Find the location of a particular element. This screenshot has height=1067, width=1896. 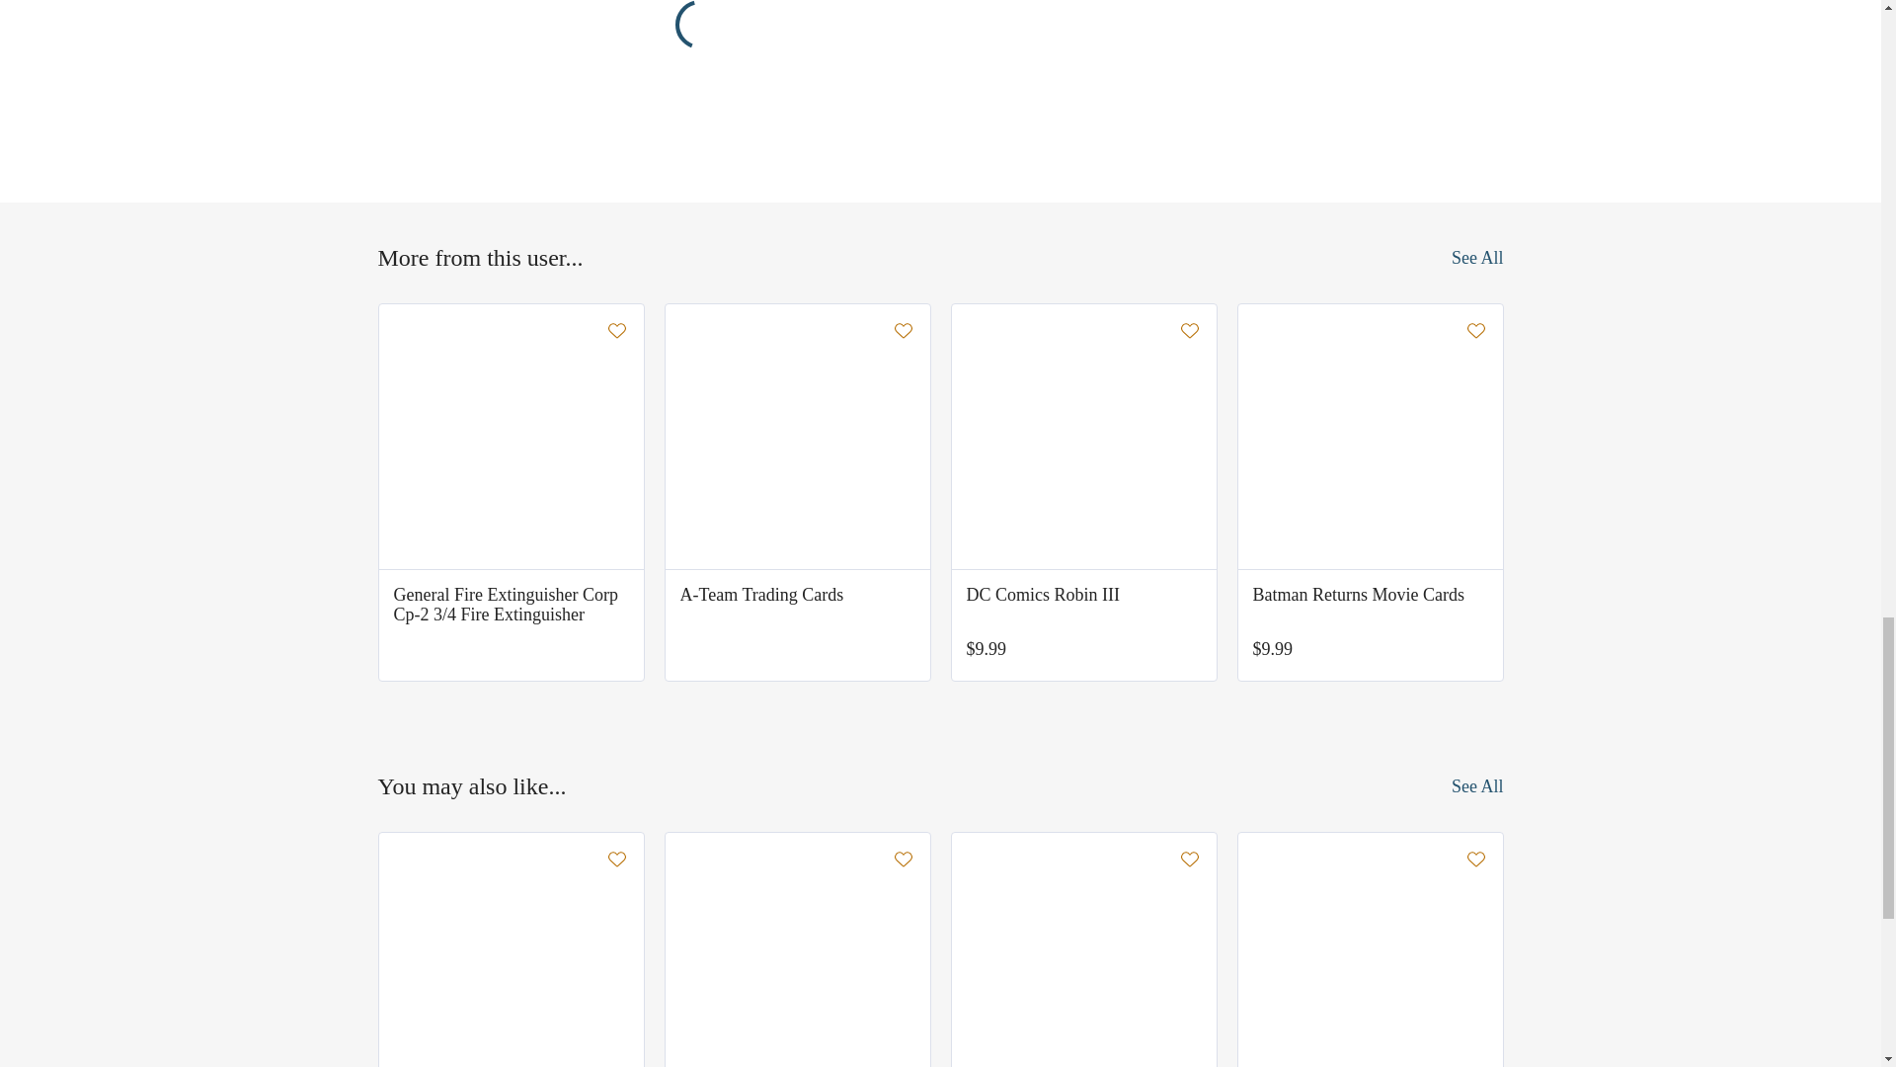

A-Team Trading Cards is located at coordinates (796, 595).